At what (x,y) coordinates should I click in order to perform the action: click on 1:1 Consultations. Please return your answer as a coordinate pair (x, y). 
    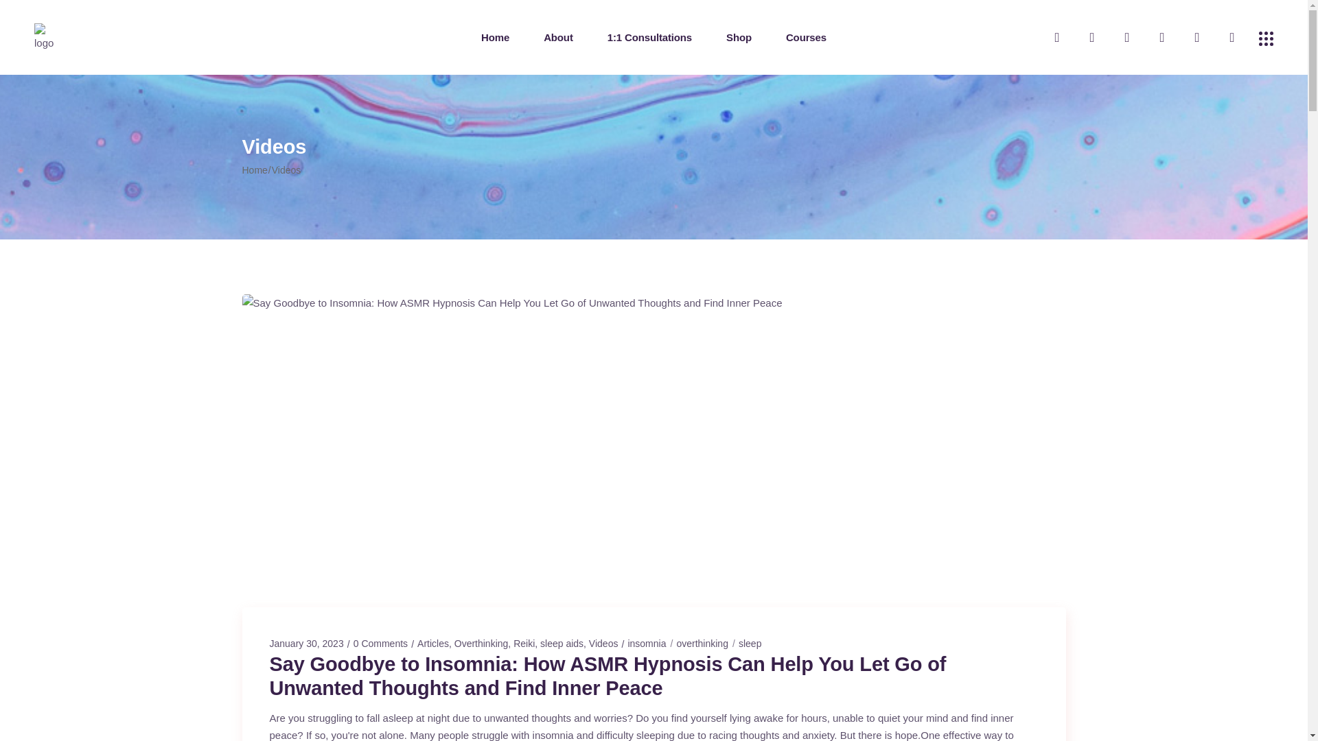
    Looking at the image, I should click on (649, 37).